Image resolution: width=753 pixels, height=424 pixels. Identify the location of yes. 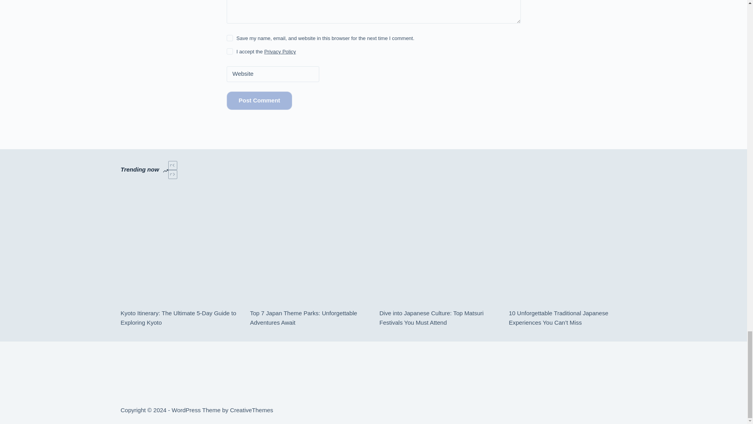
(229, 38).